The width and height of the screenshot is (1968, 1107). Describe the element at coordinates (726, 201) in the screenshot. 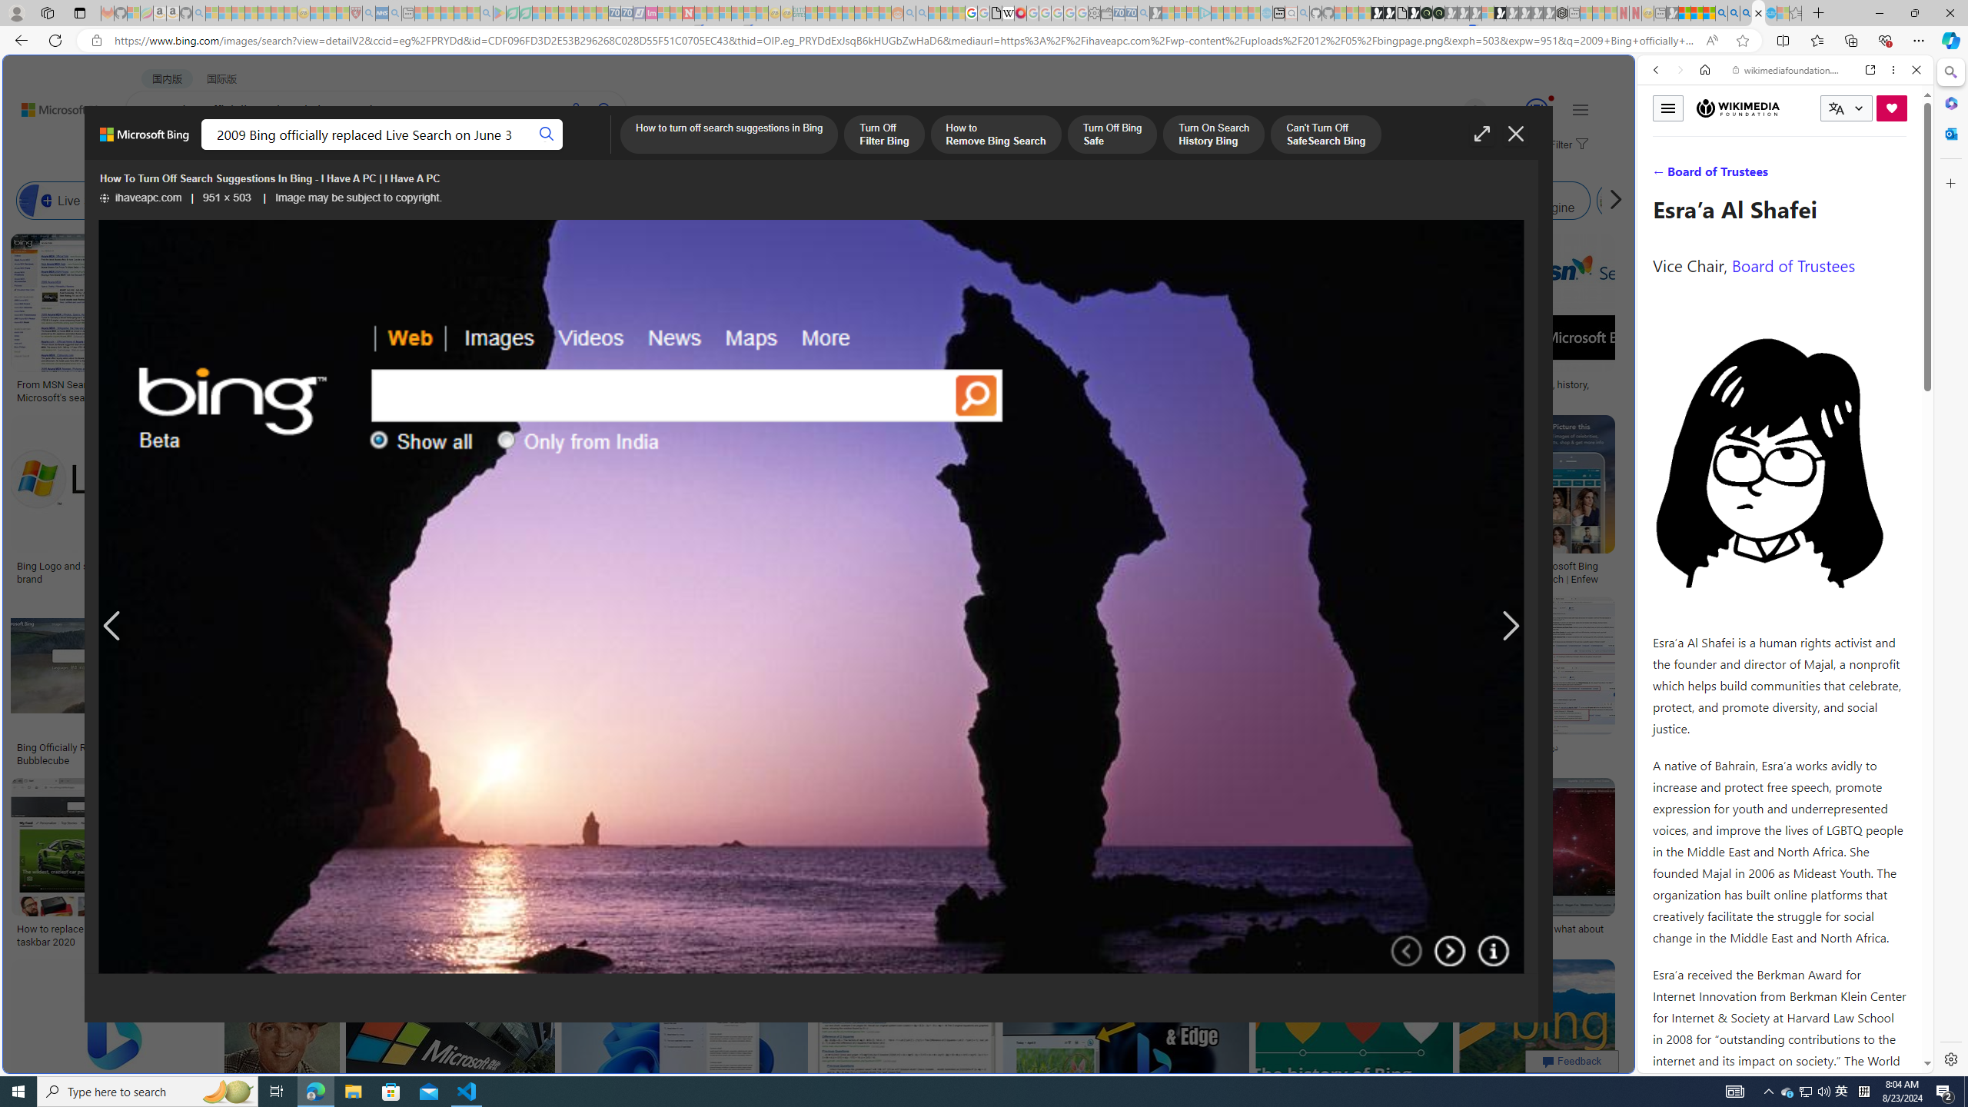

I see `Bing Ai Search Engine Powered` at that location.